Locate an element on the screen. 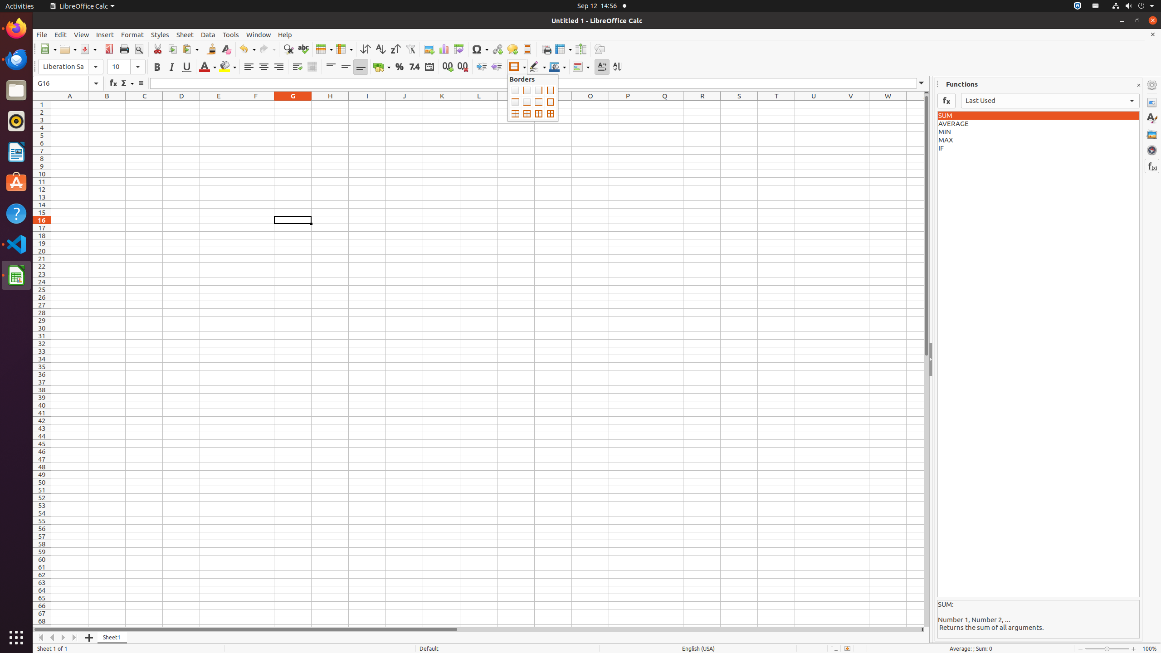  Expand Formula Bar is located at coordinates (922, 83).